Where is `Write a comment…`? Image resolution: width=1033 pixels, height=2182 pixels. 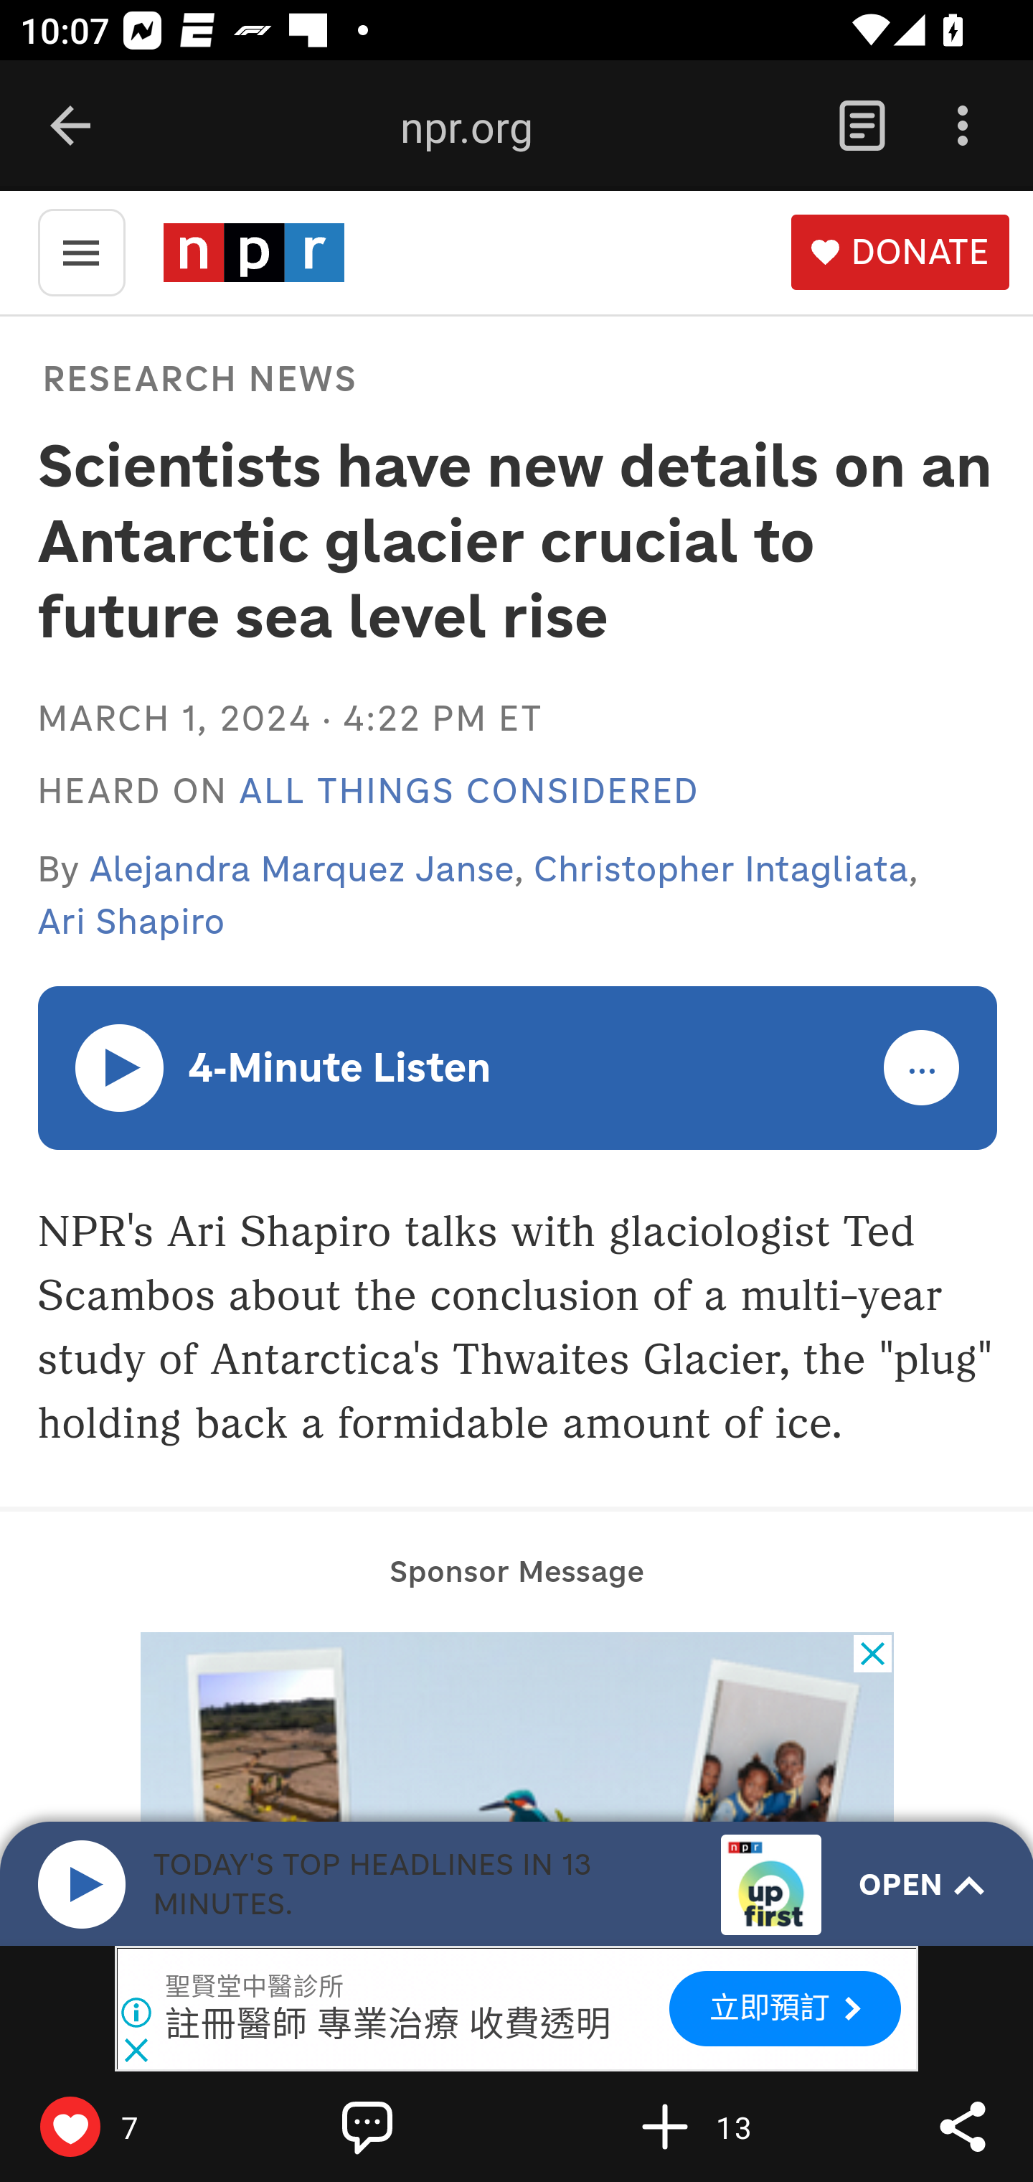 Write a comment… is located at coordinates (428, 2126).